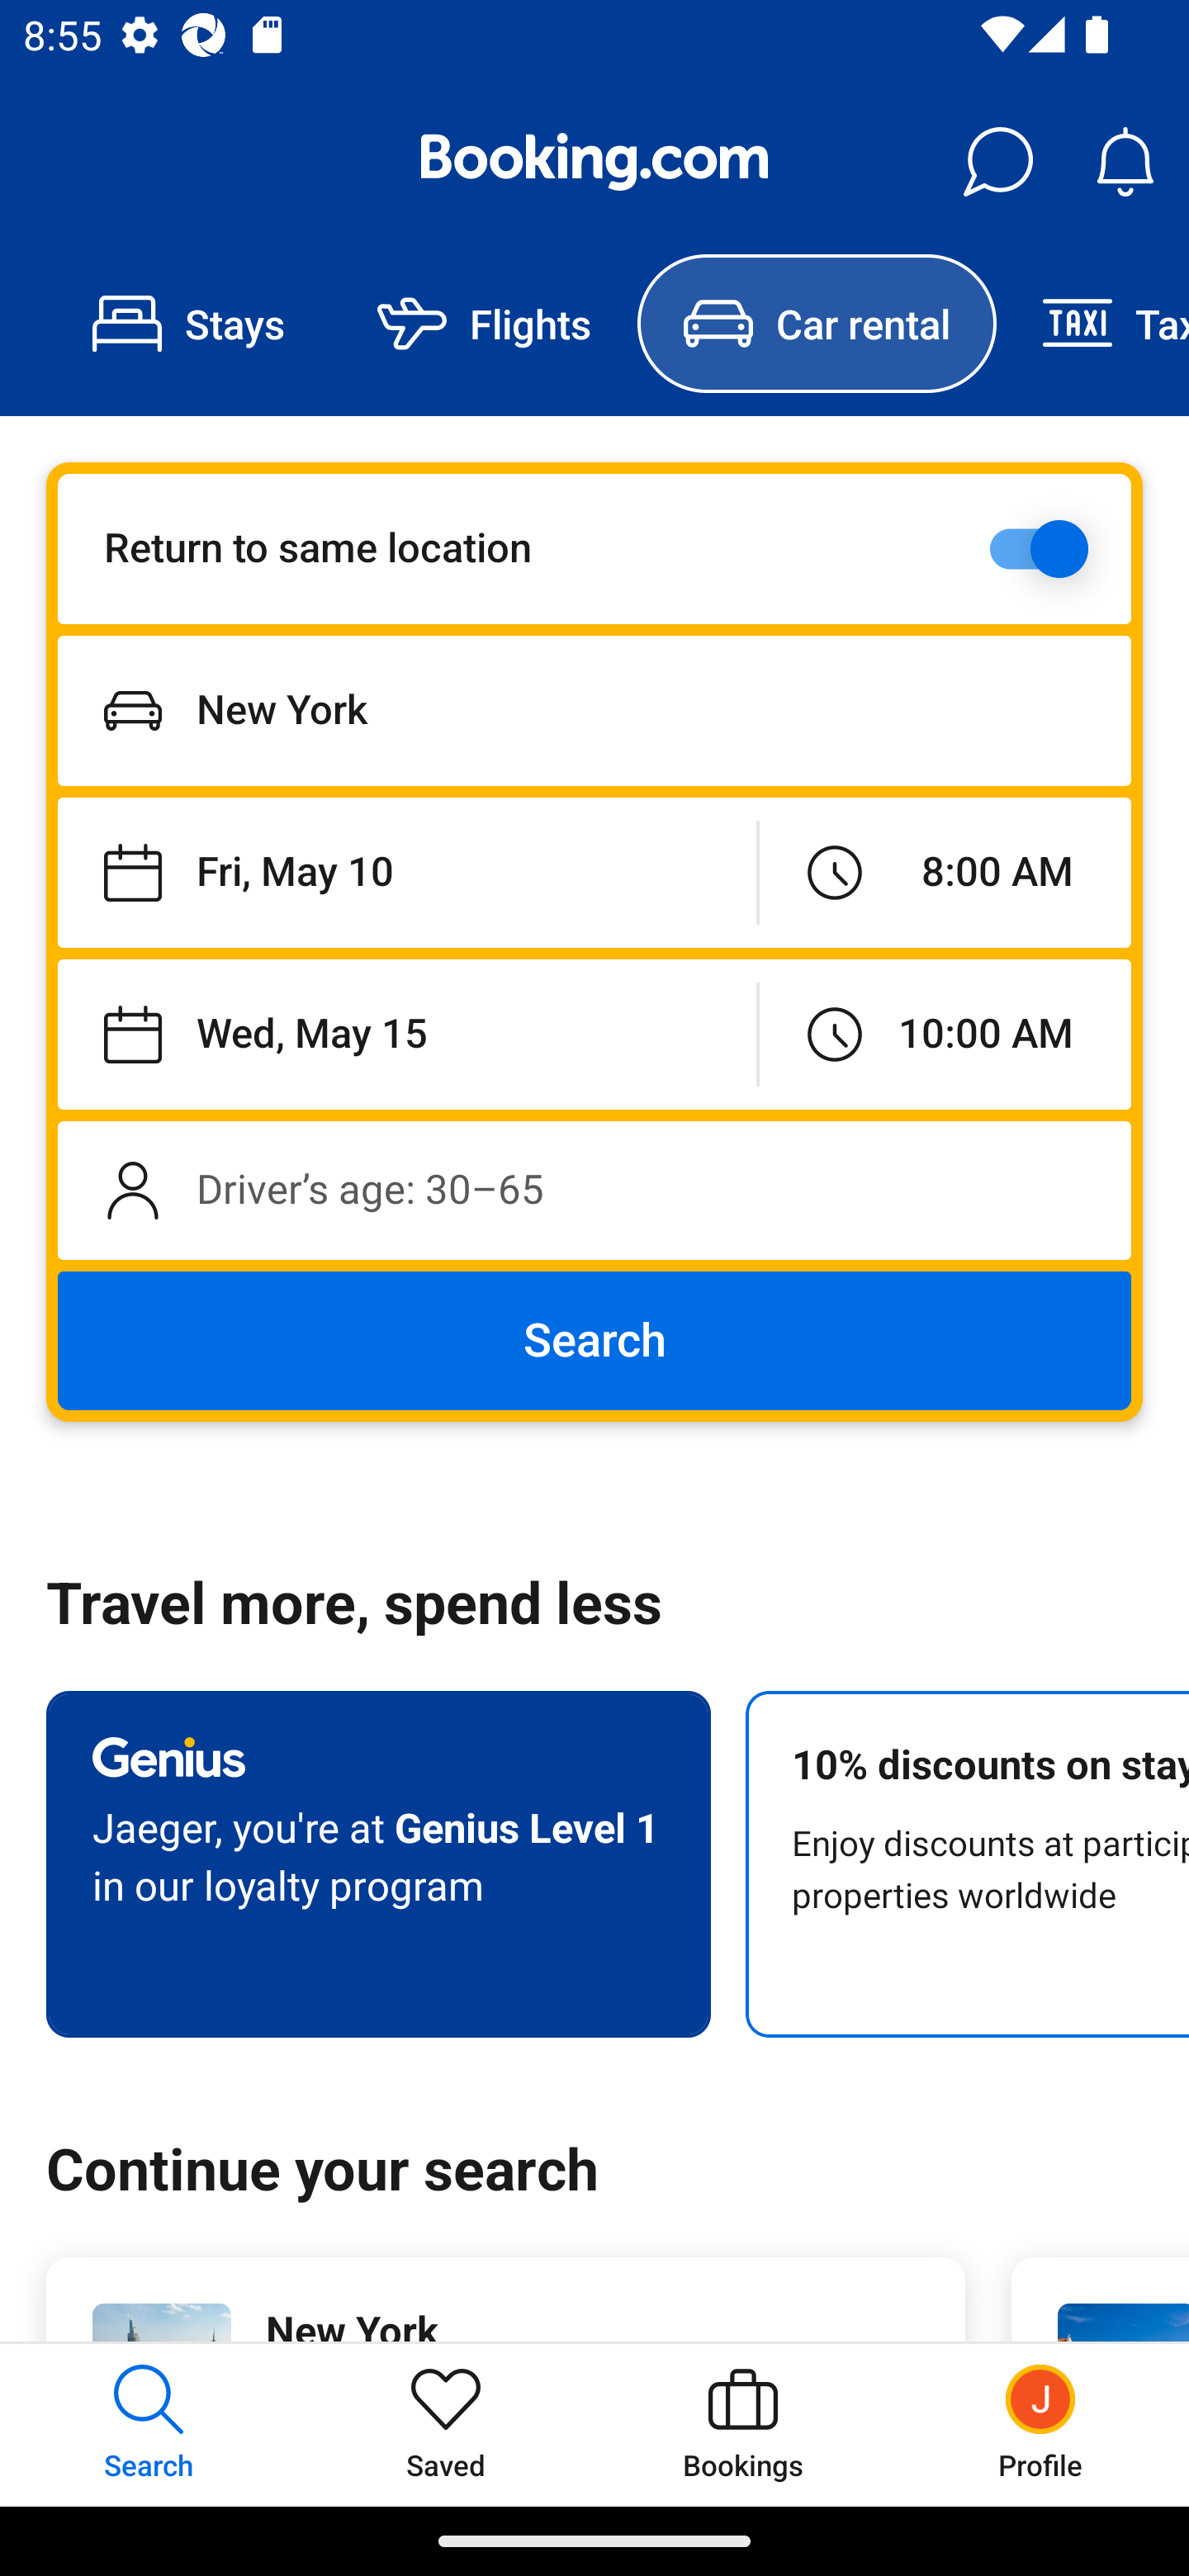  What do you see at coordinates (945, 1034) in the screenshot?
I see `Drop-off time: 10:00:00.000` at bounding box center [945, 1034].